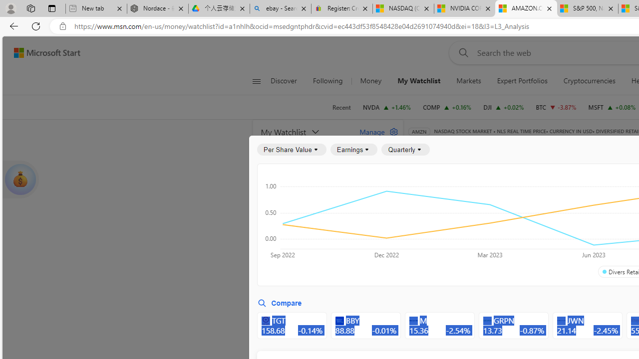 The width and height of the screenshot is (639, 359). What do you see at coordinates (539, 195) in the screenshot?
I see `Balance Sheet` at bounding box center [539, 195].